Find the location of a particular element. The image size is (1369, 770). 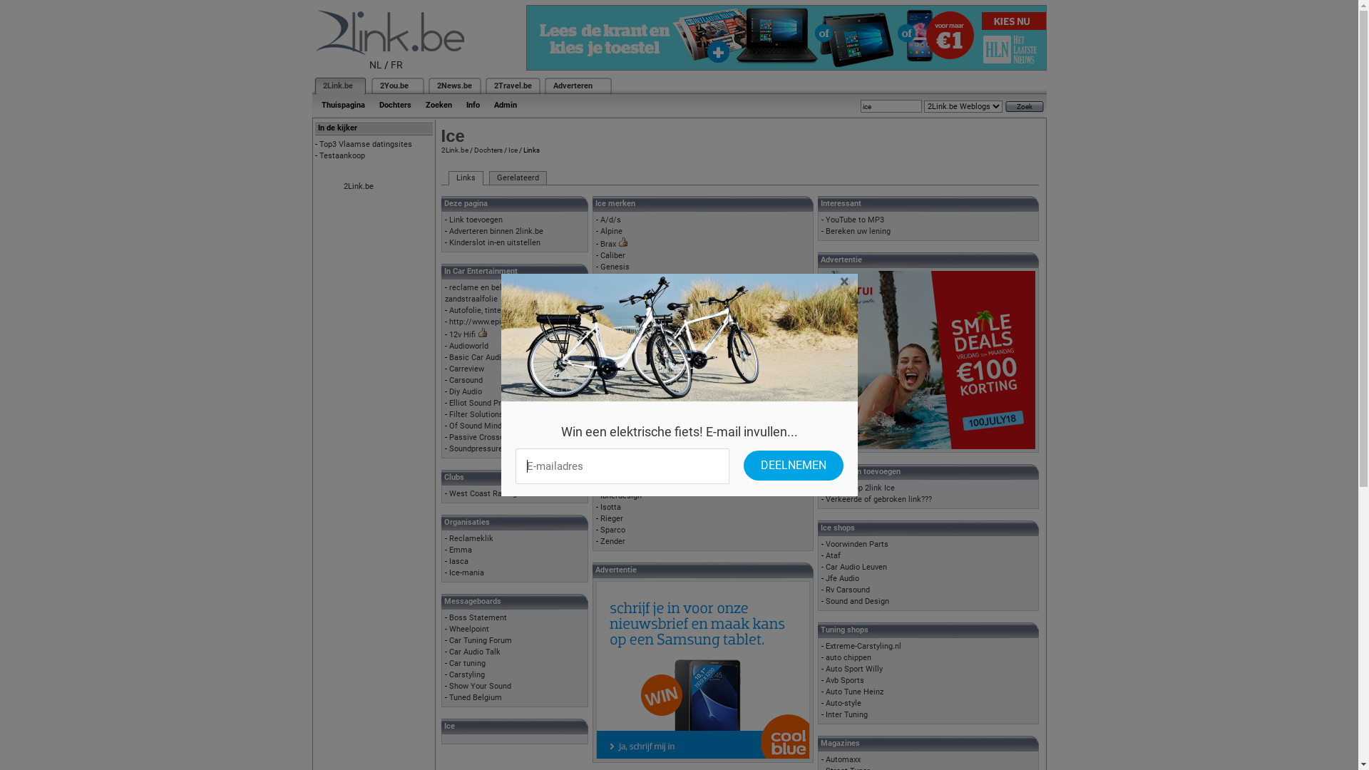

Voorwinden Parts is located at coordinates (857, 544).